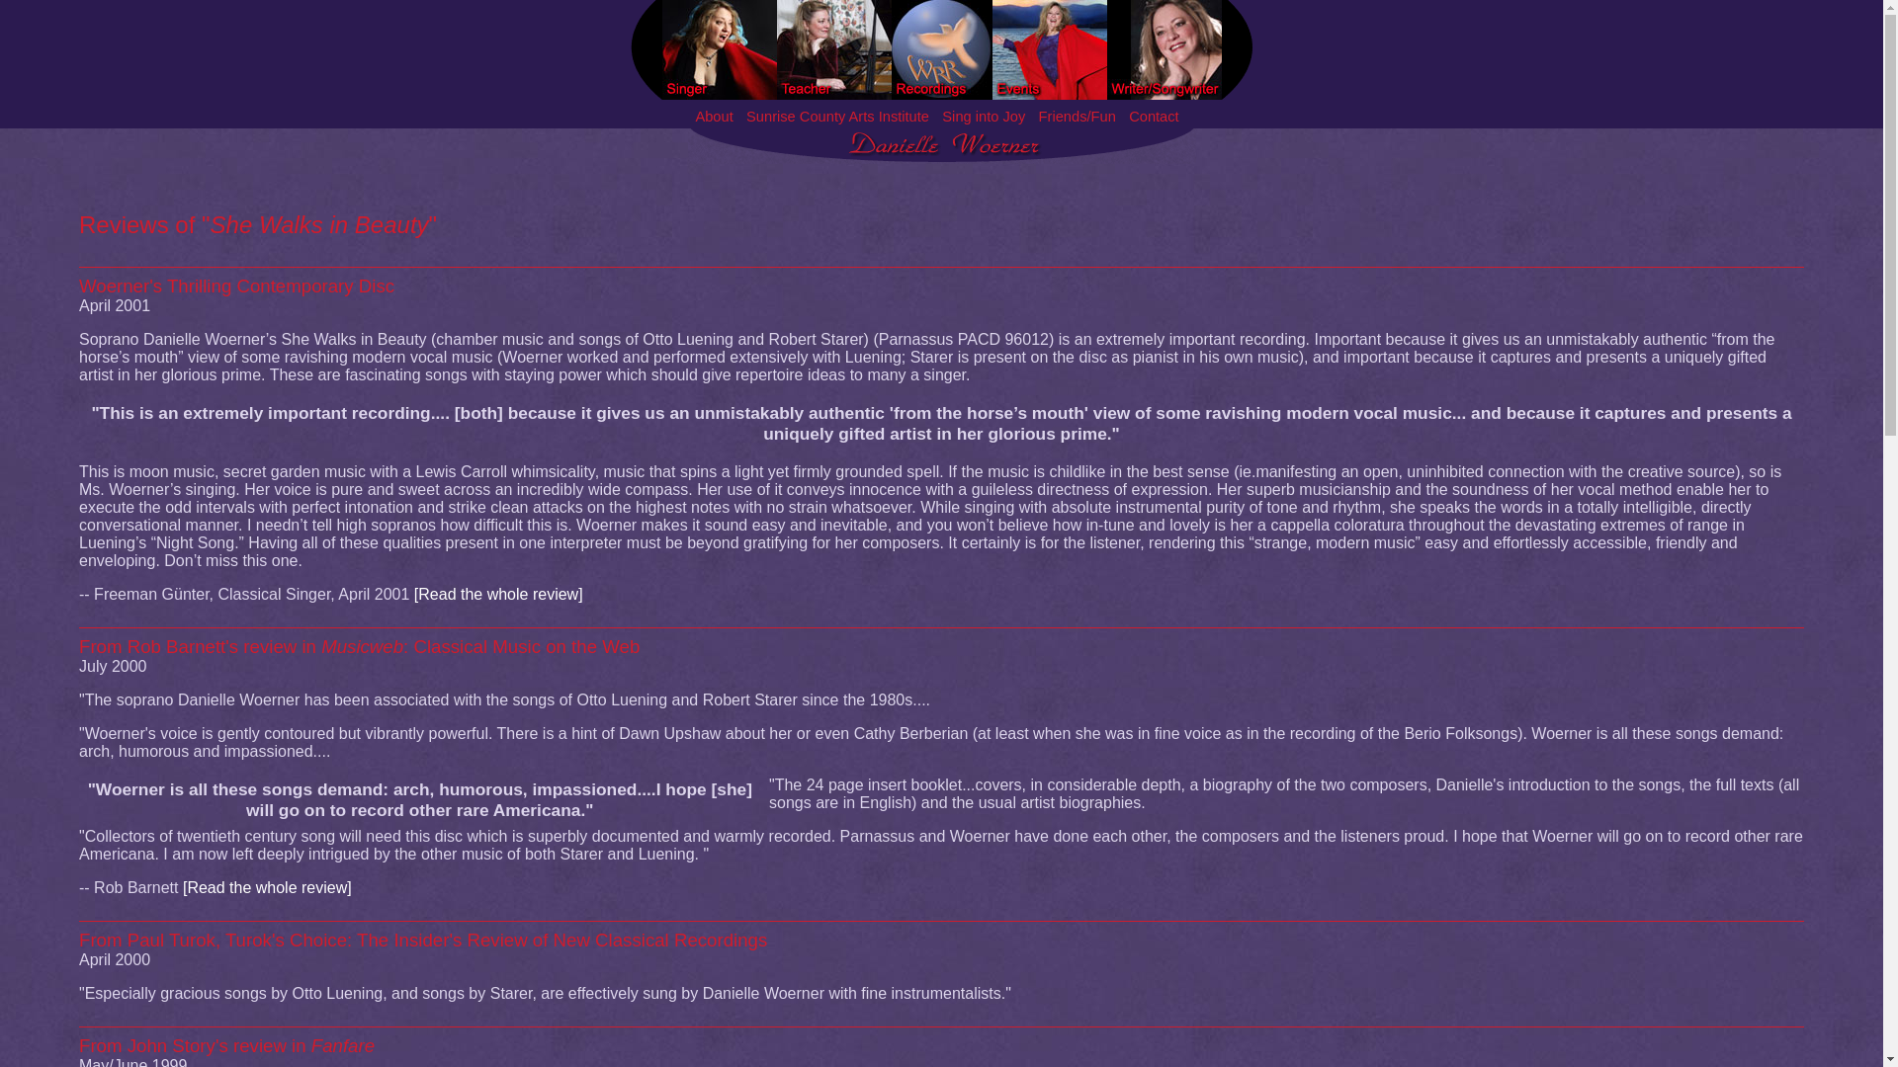 This screenshot has width=1898, height=1067. What do you see at coordinates (714, 117) in the screenshot?
I see `About` at bounding box center [714, 117].